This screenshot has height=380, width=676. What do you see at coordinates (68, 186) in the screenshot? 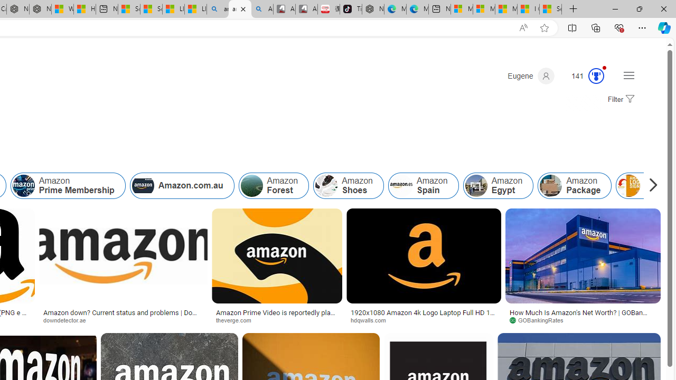
I see `Amazon Prime Membership` at bounding box center [68, 186].